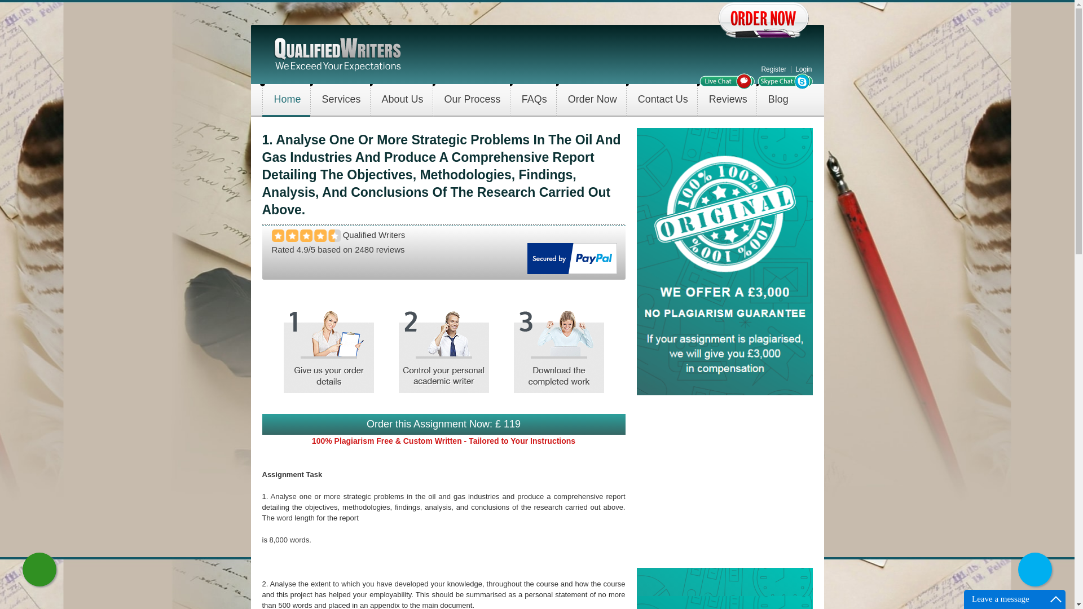 The image size is (1083, 609). What do you see at coordinates (727, 81) in the screenshot?
I see `open chat` at bounding box center [727, 81].